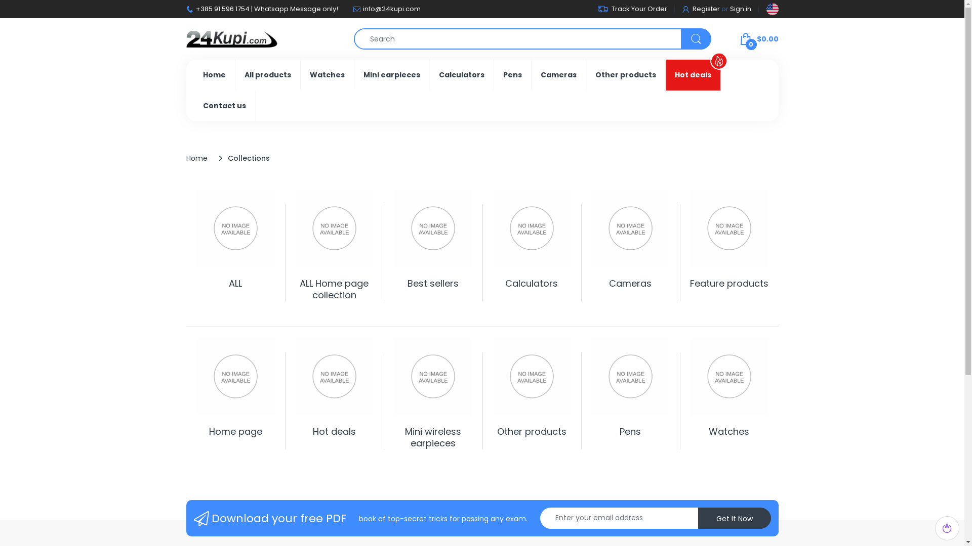 This screenshot has height=546, width=972. I want to click on Watches, so click(327, 75).